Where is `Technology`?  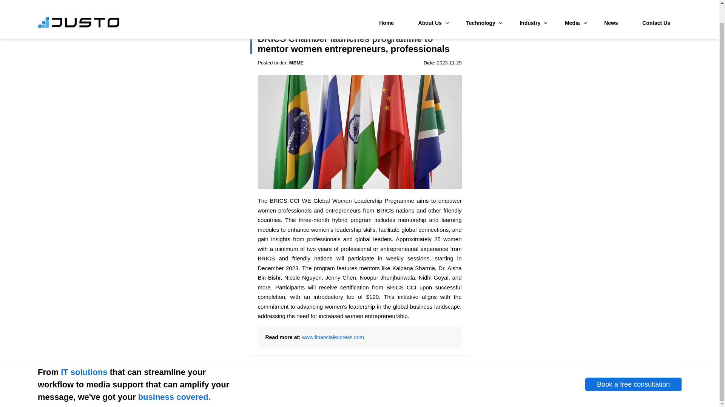
Technology is located at coordinates (481, 5).